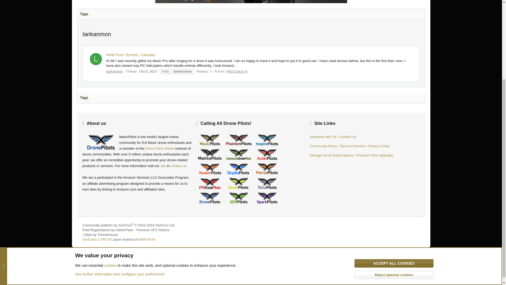 The height and width of the screenshot is (285, 506). Describe the element at coordinates (210, 184) in the screenshot. I see `Drone Racing Pilots` at that location.